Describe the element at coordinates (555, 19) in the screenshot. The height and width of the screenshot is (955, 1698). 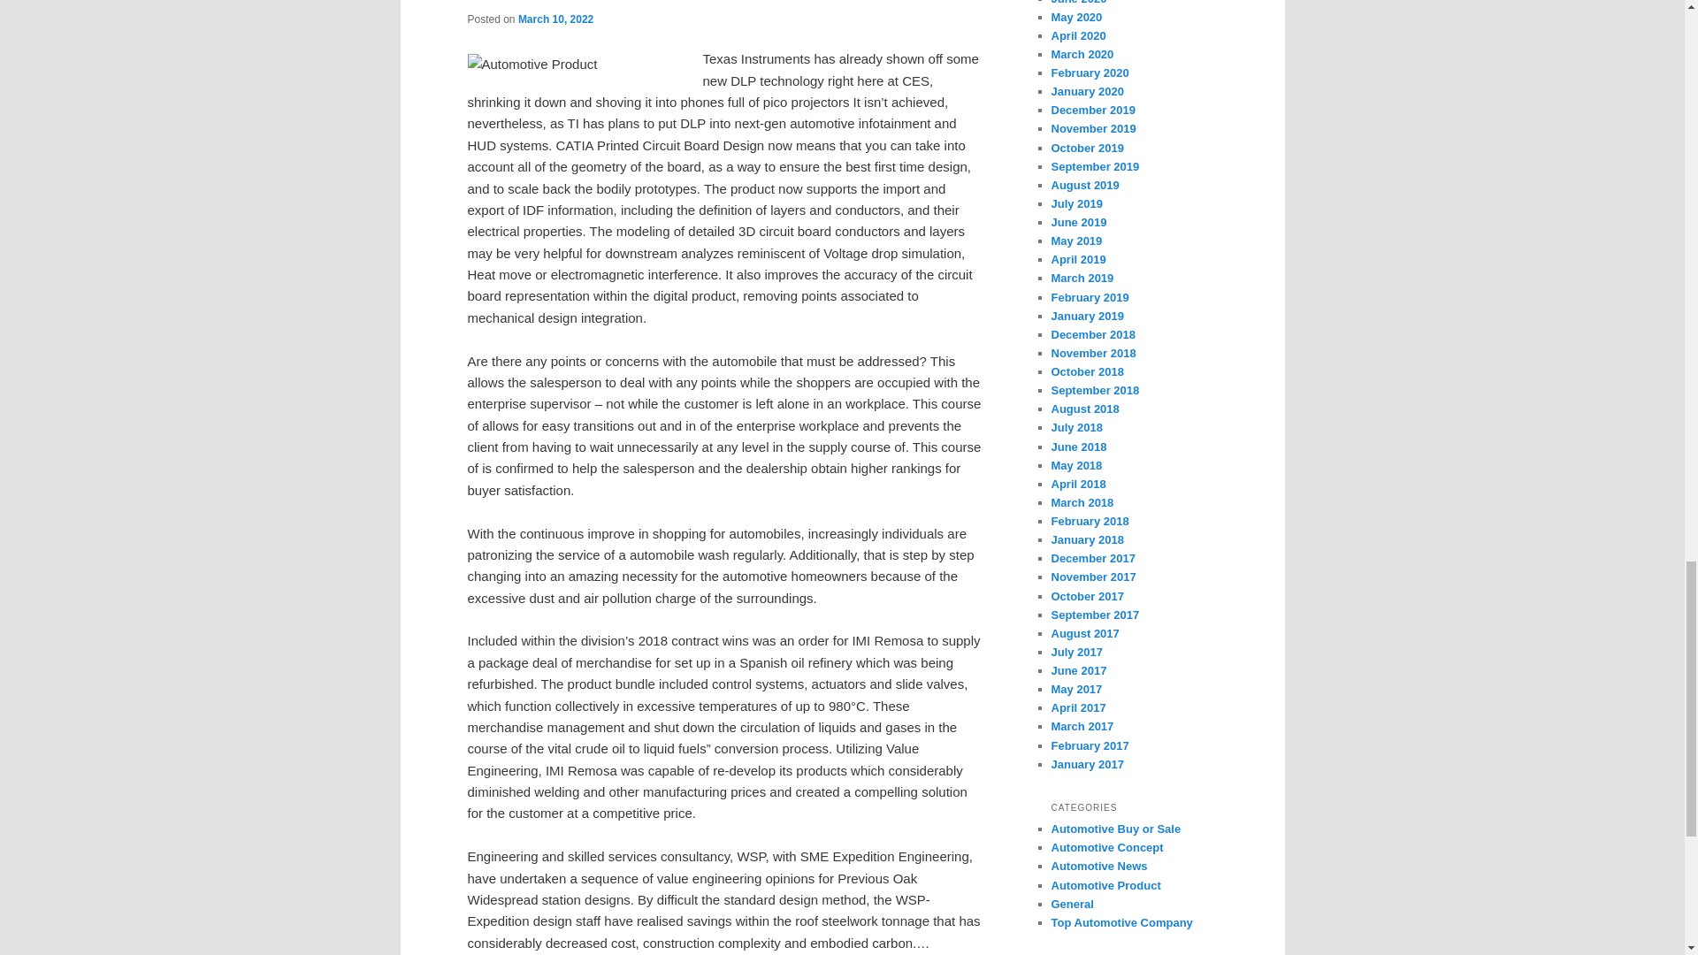
I see `March 10, 2022` at that location.